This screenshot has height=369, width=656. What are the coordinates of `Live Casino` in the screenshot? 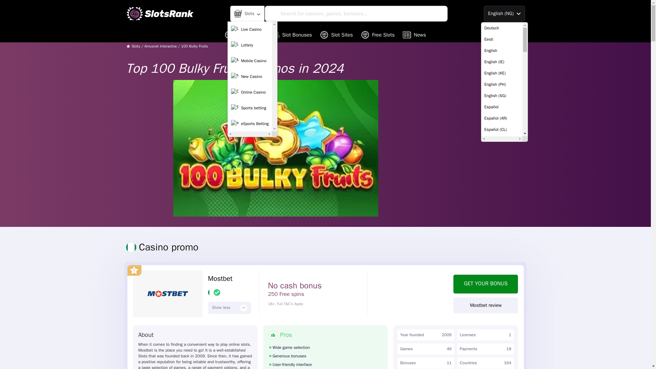 It's located at (249, 29).